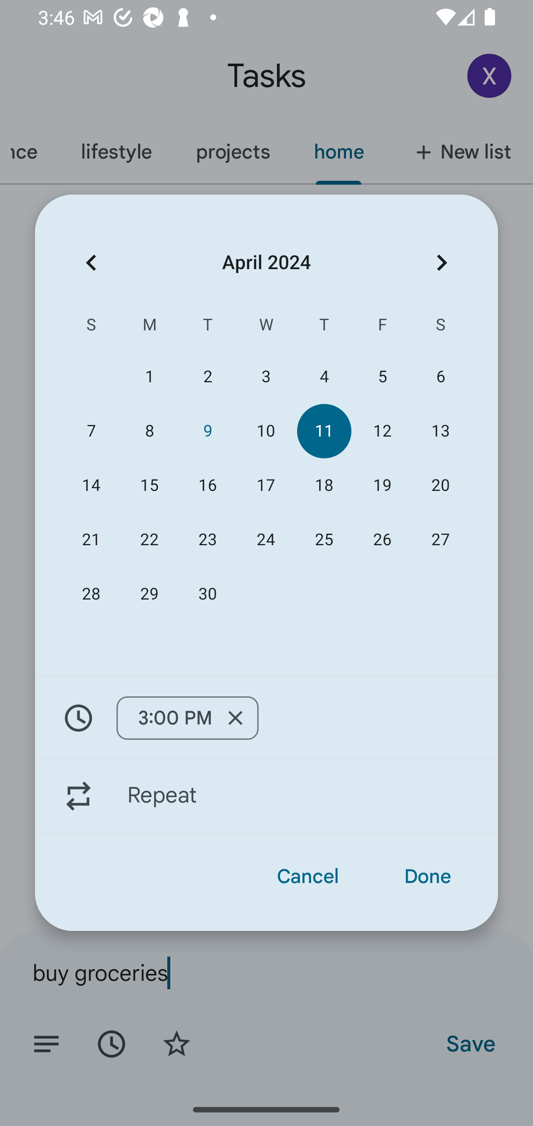 Image resolution: width=533 pixels, height=1126 pixels. What do you see at coordinates (266, 540) in the screenshot?
I see `24 24 April 2024` at bounding box center [266, 540].